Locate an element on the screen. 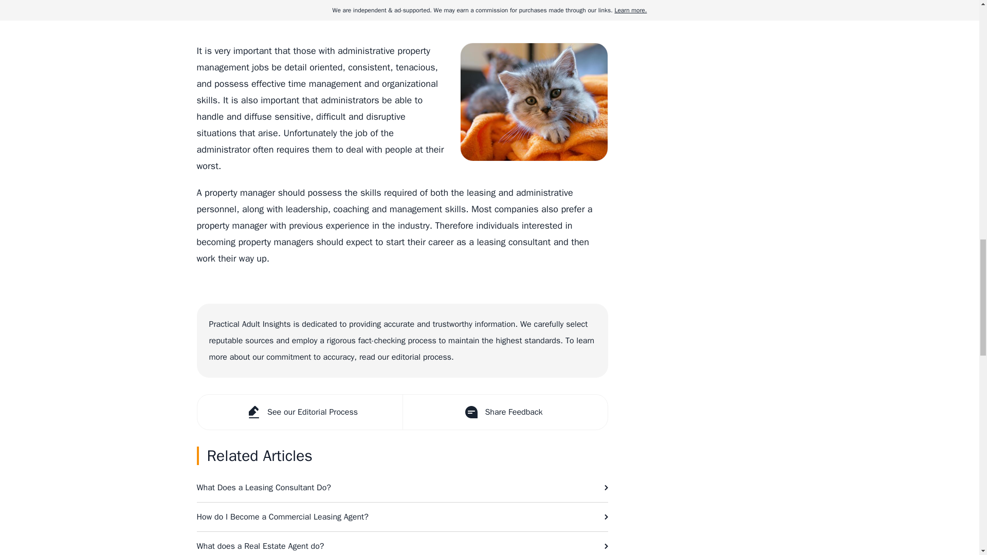 This screenshot has height=555, width=987. Share Feedback is located at coordinates (504, 412).